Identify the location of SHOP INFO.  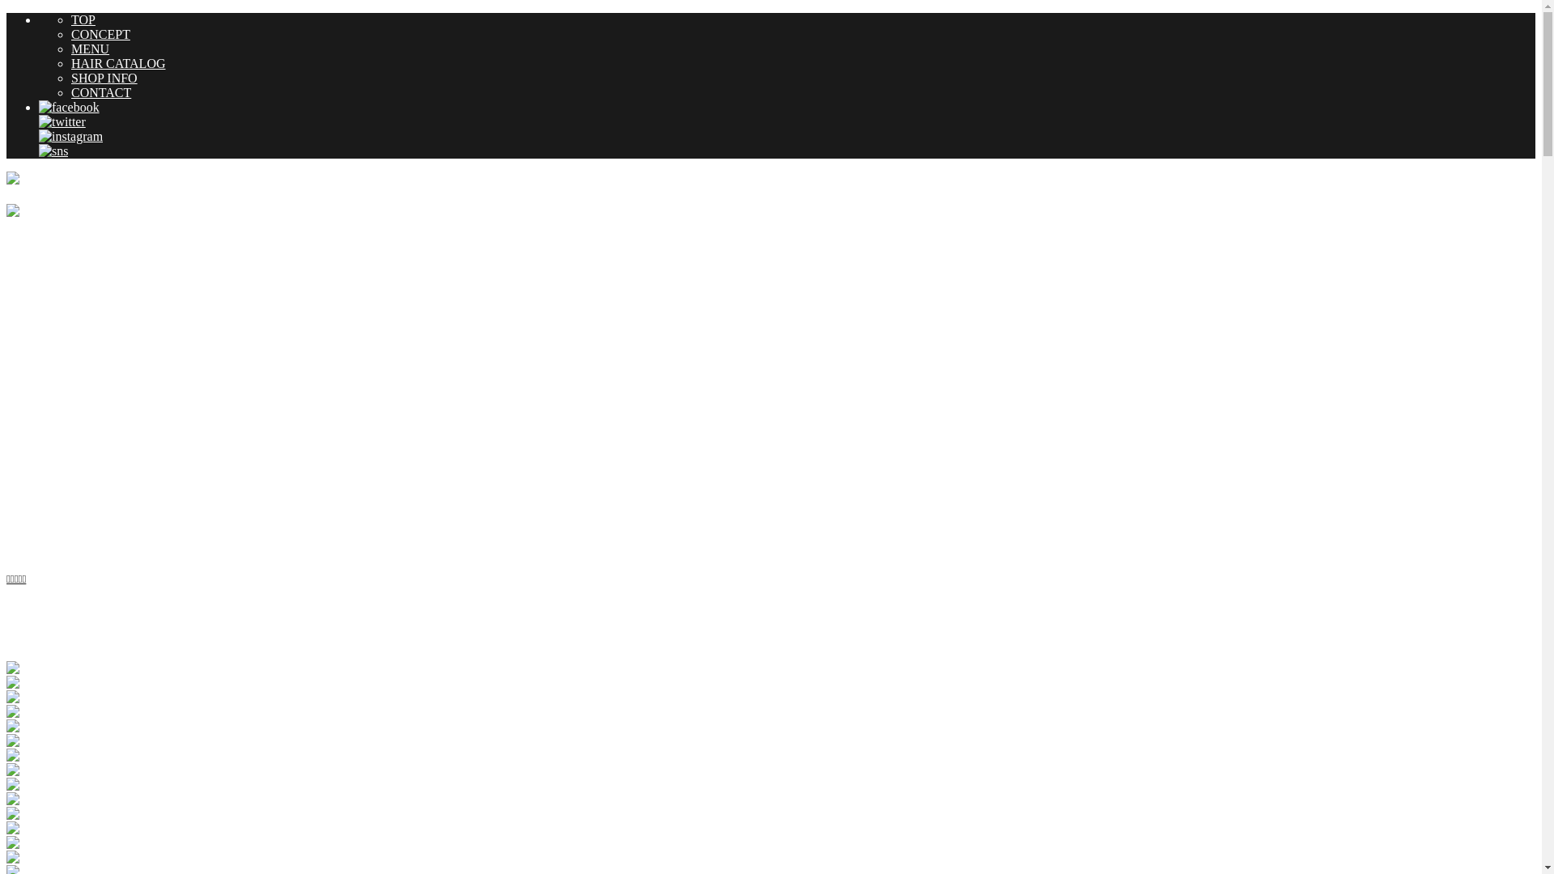
(104, 78).